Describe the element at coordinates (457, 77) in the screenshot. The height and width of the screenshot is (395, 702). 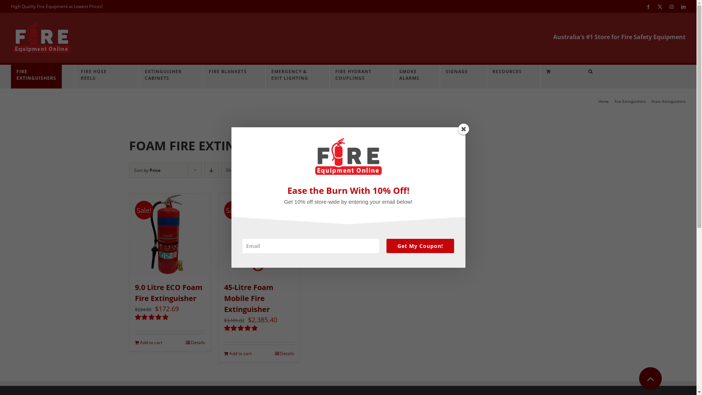
I see `SIGNAGE` at that location.